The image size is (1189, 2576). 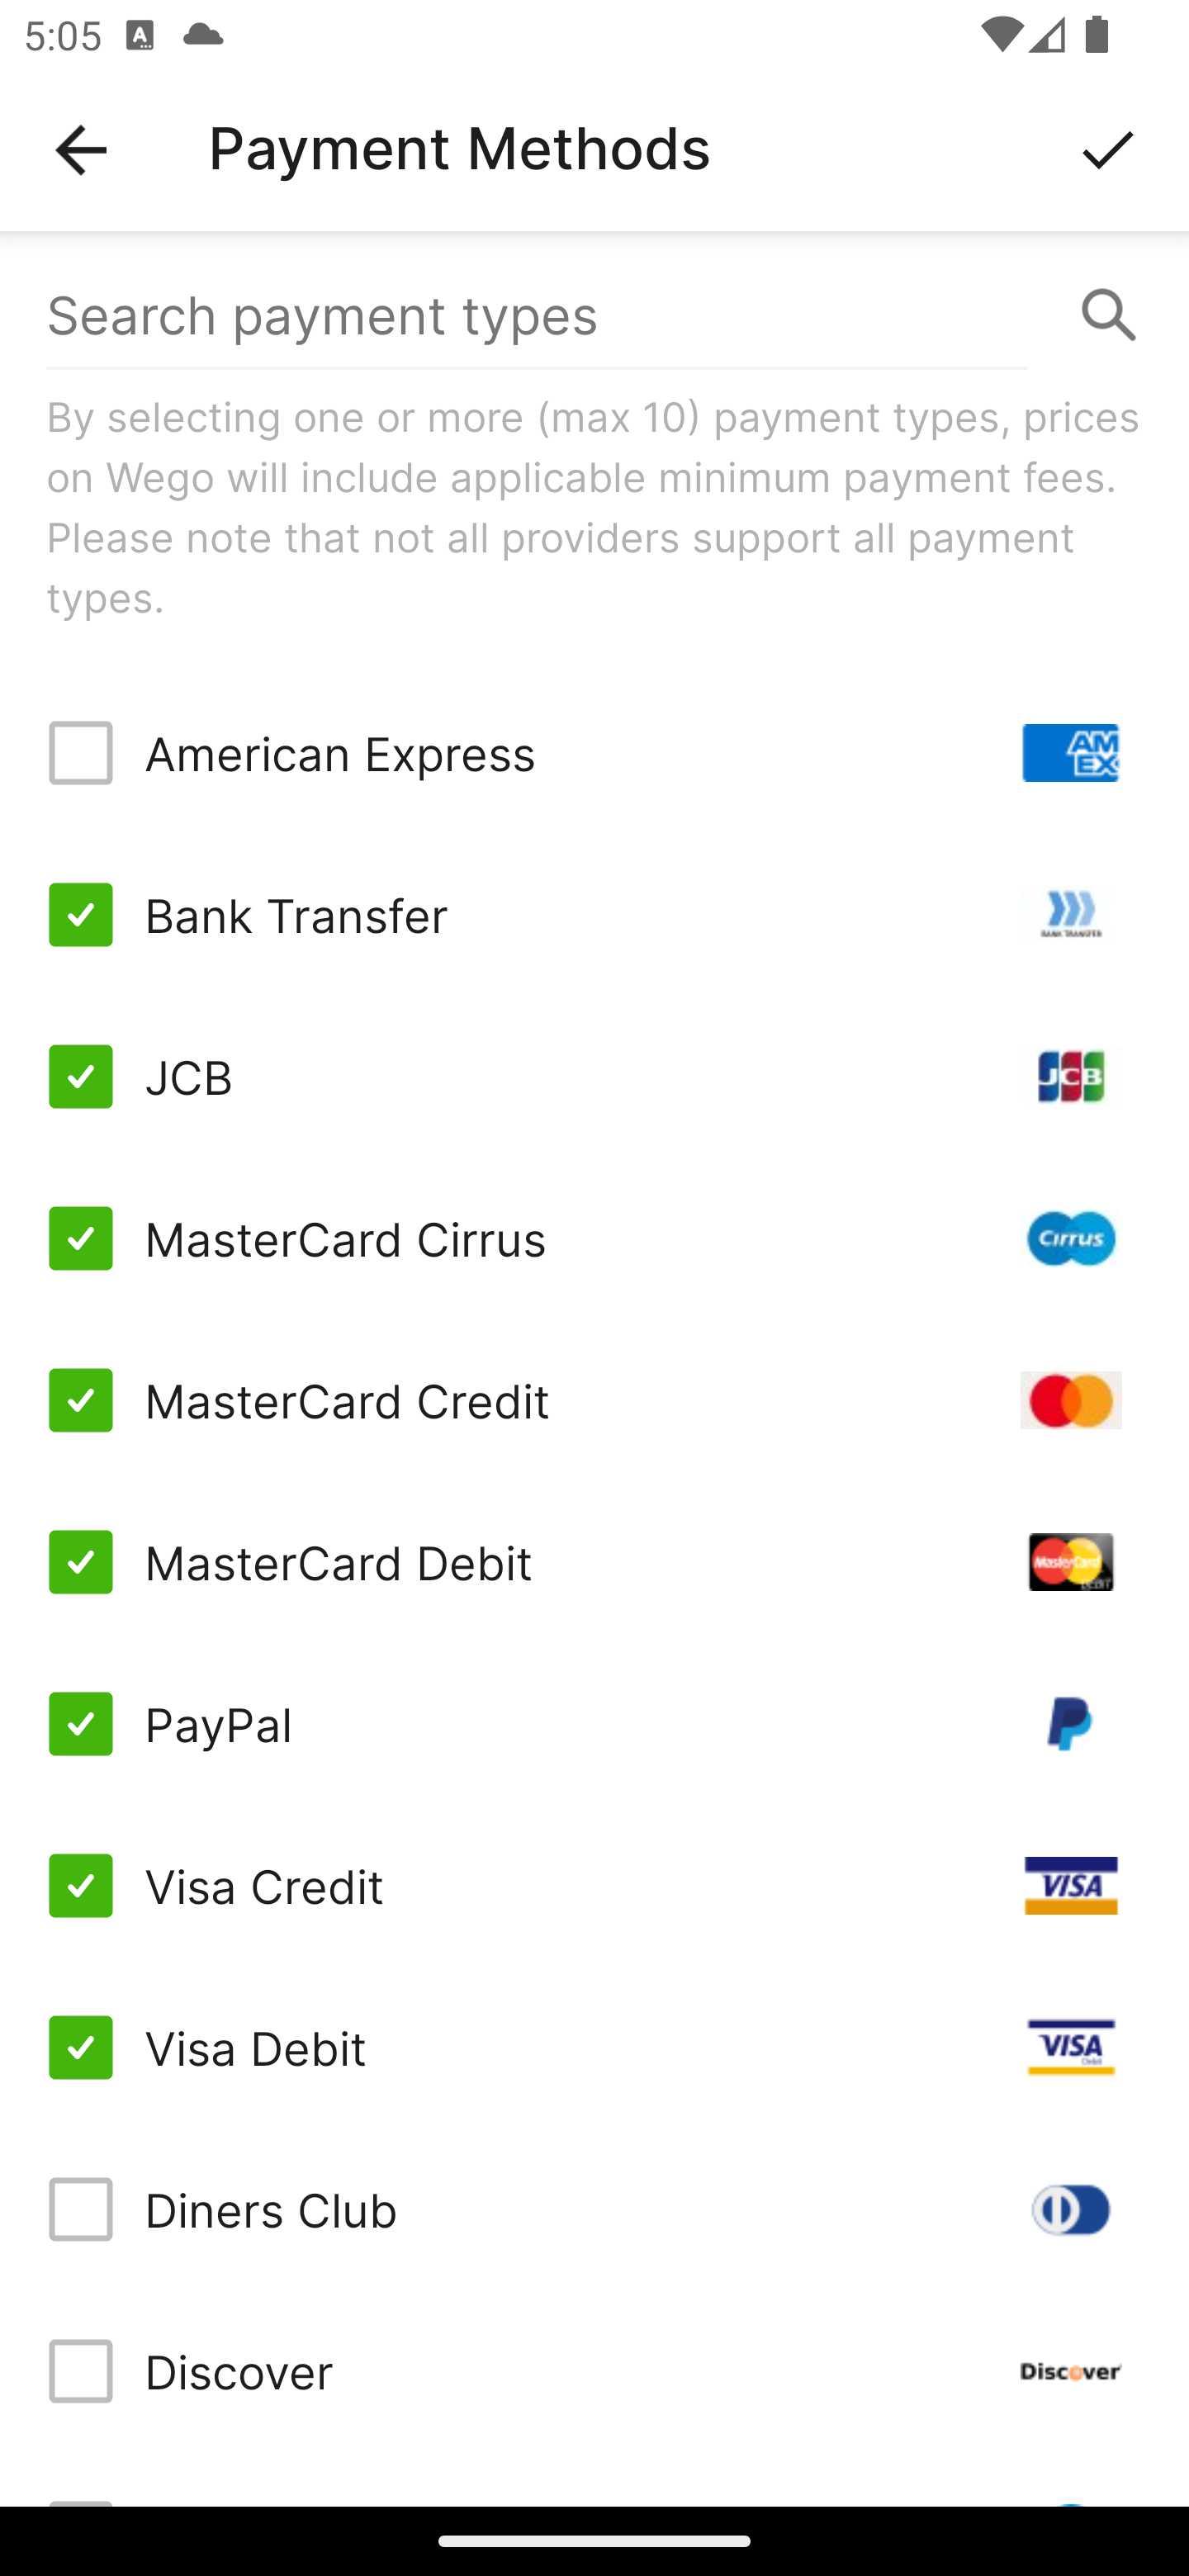 I want to click on Search payment types , so click(x=594, y=315).